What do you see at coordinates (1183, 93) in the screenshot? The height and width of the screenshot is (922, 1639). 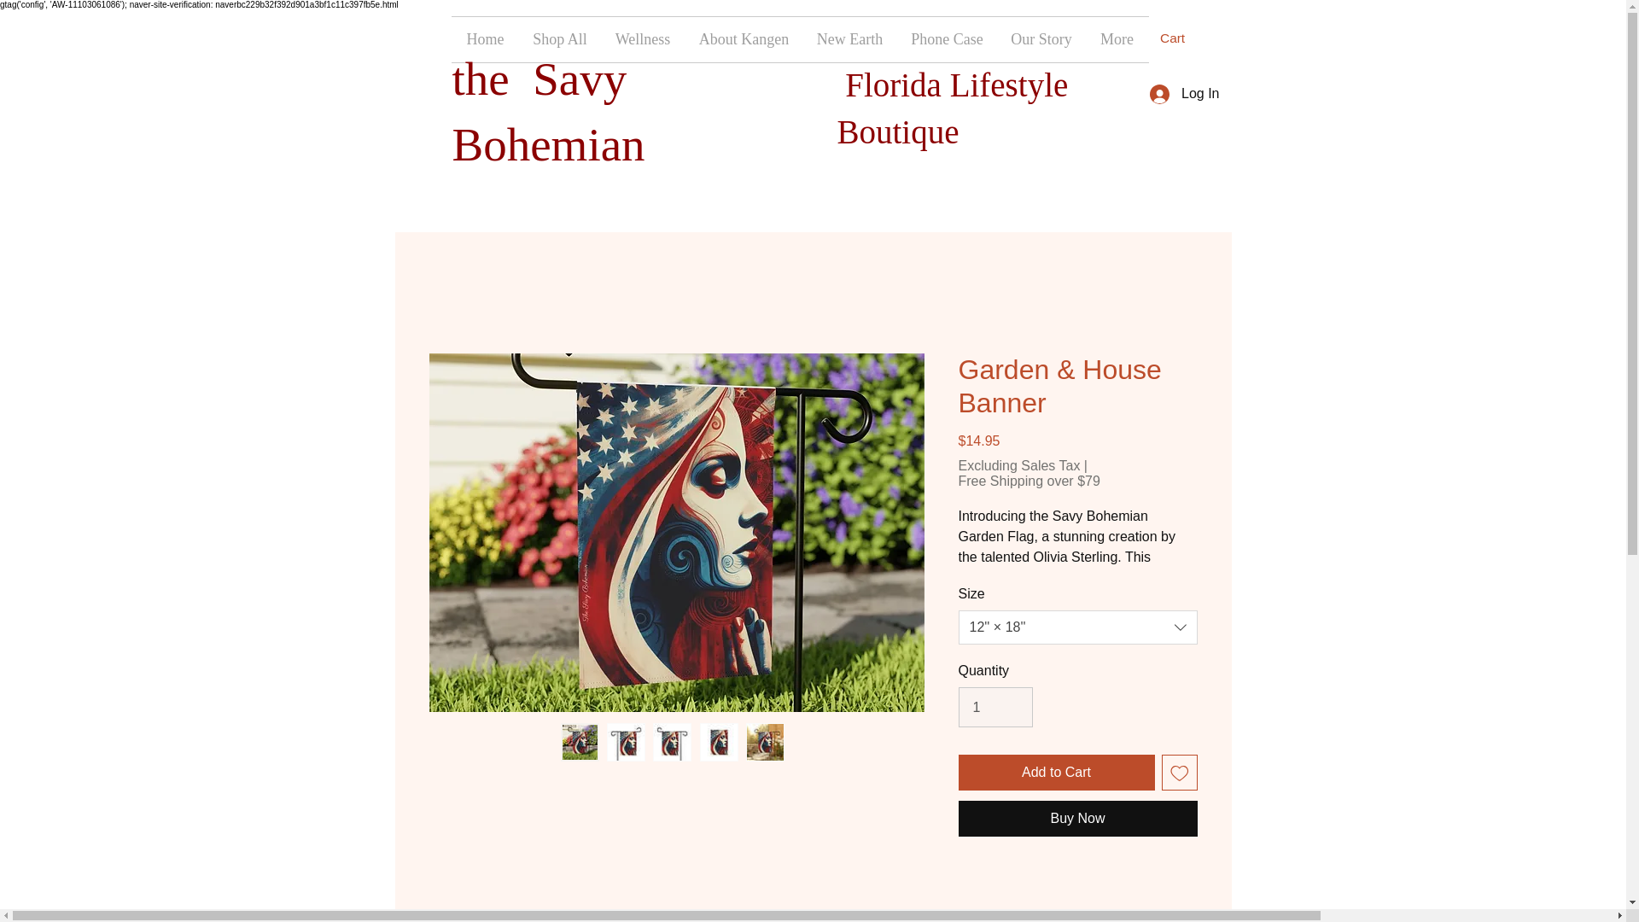 I see `Log In` at bounding box center [1183, 93].